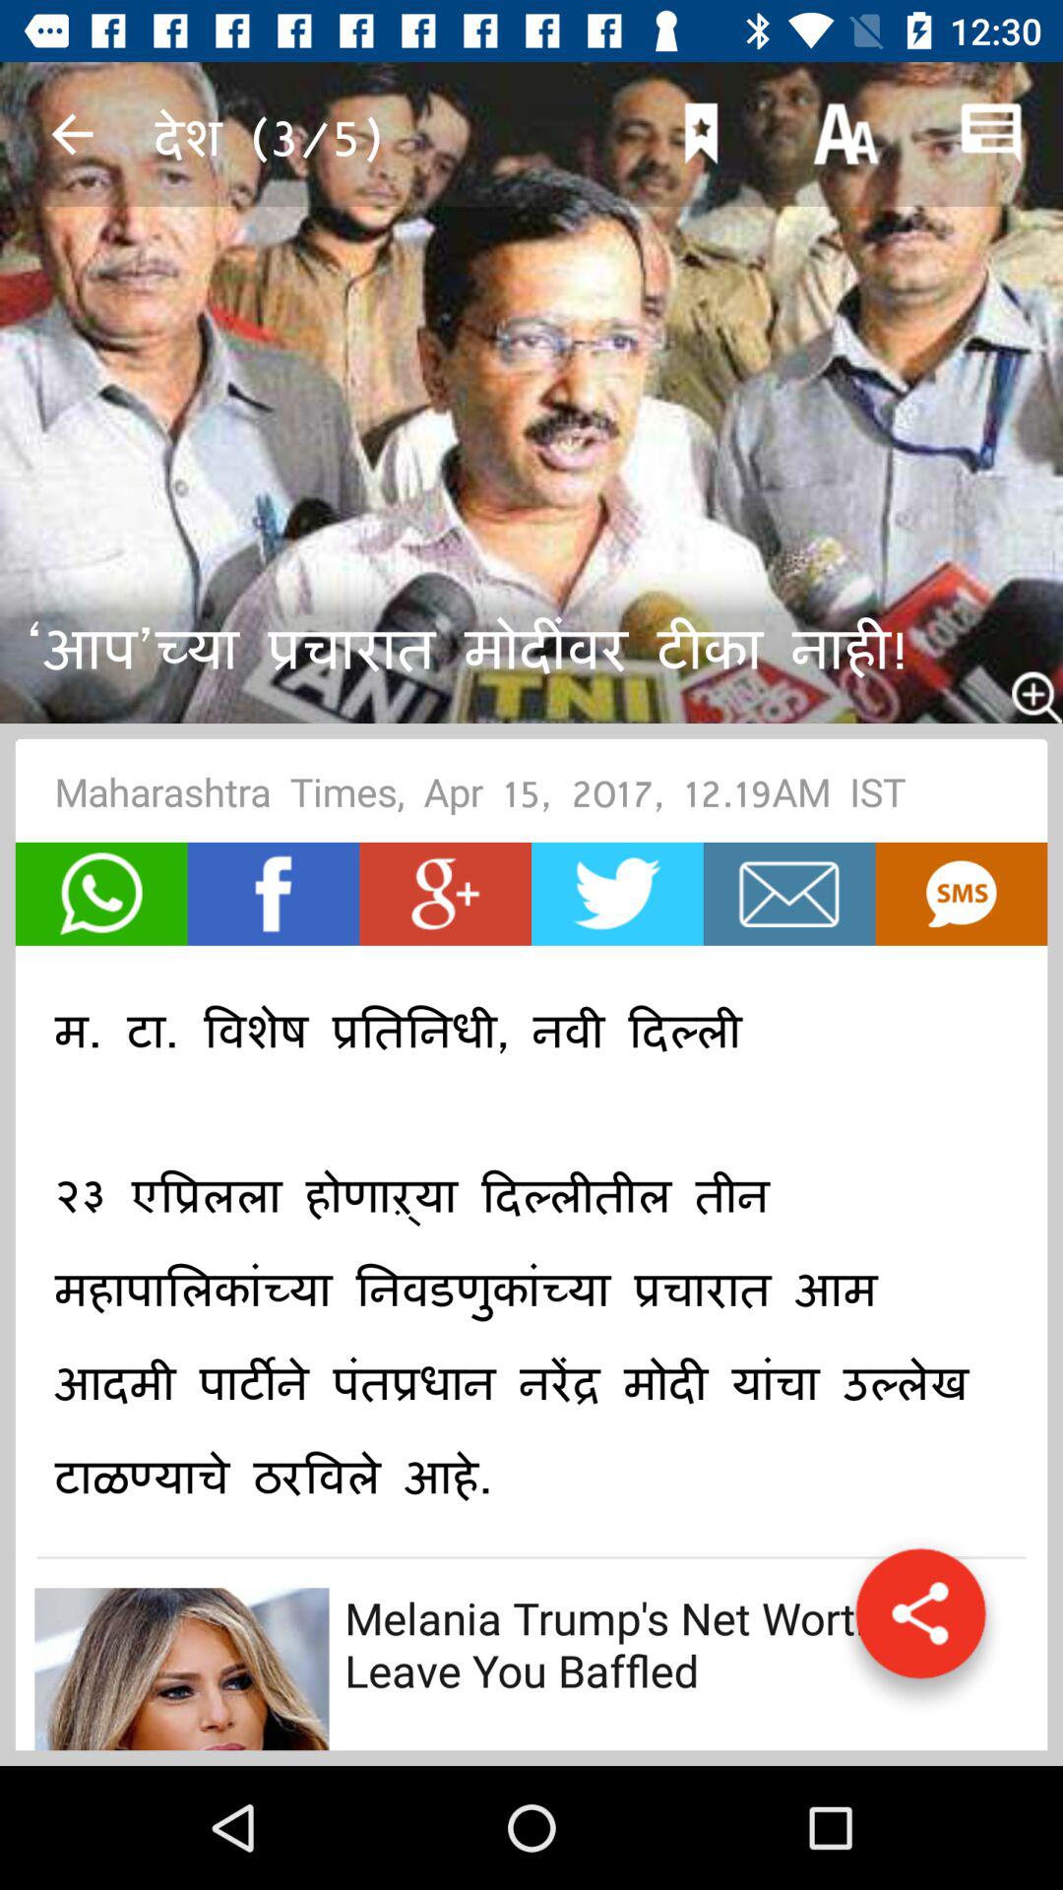  I want to click on tweet article, so click(617, 894).